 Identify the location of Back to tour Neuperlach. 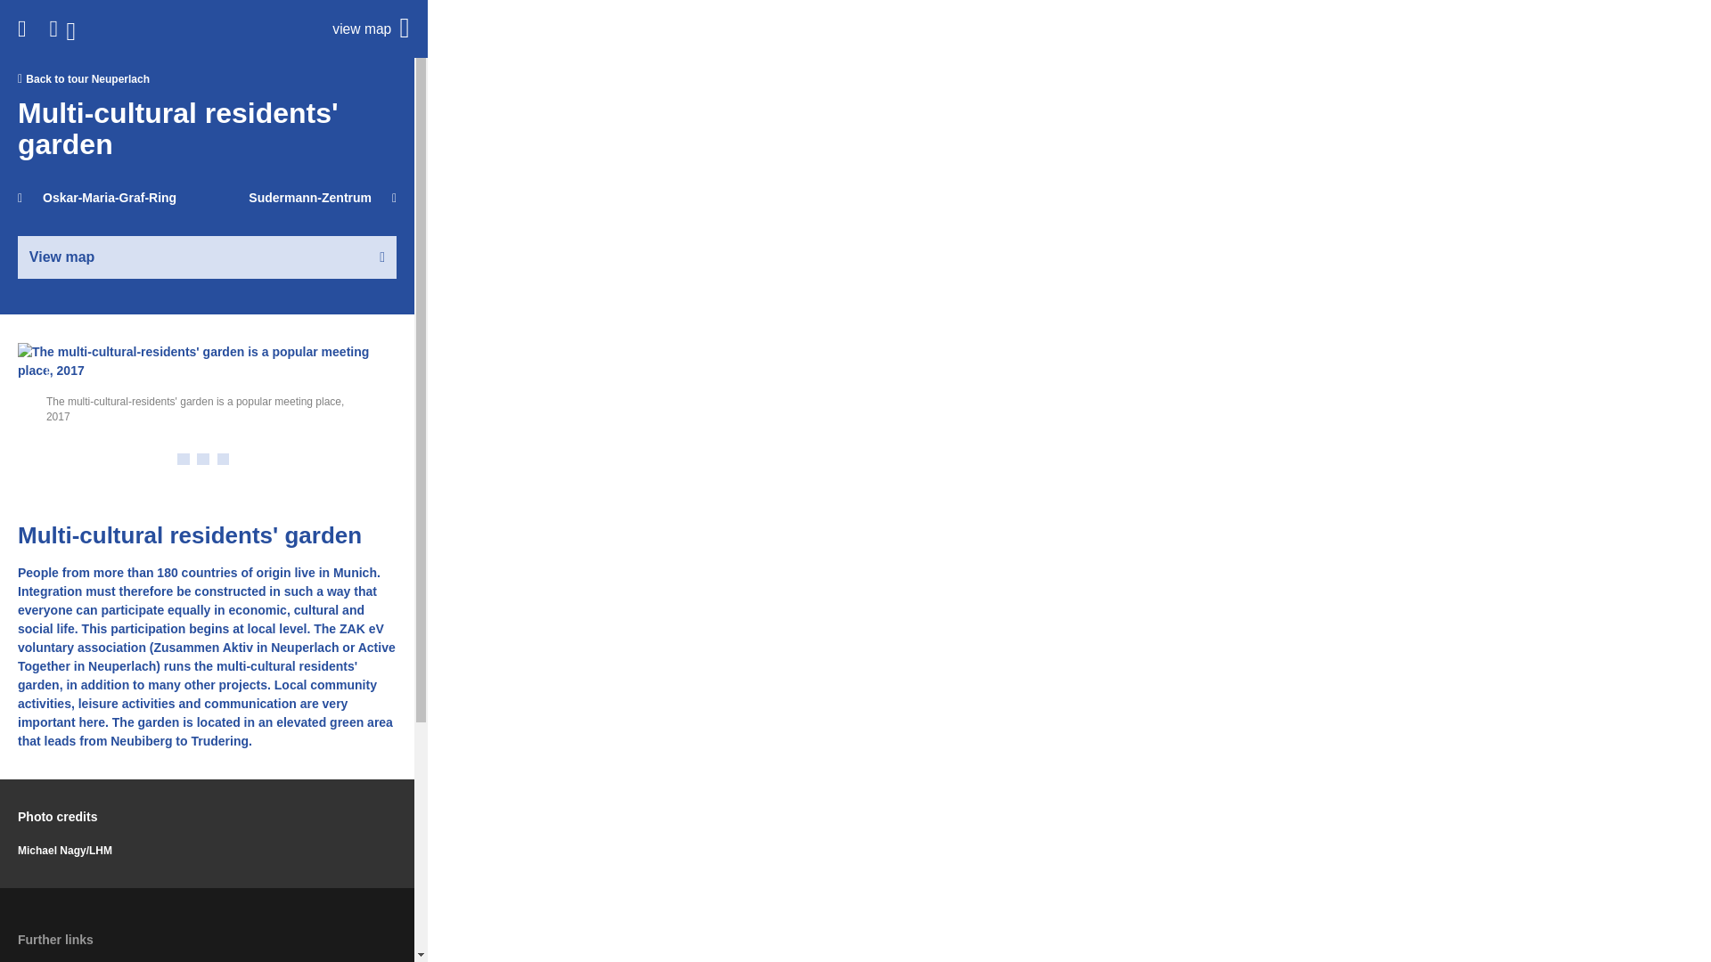
(207, 78).